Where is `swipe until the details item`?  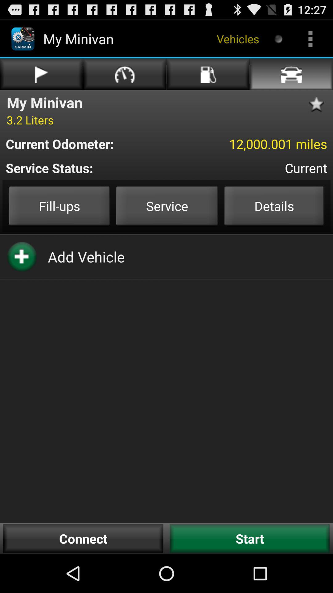 swipe until the details item is located at coordinates (274, 206).